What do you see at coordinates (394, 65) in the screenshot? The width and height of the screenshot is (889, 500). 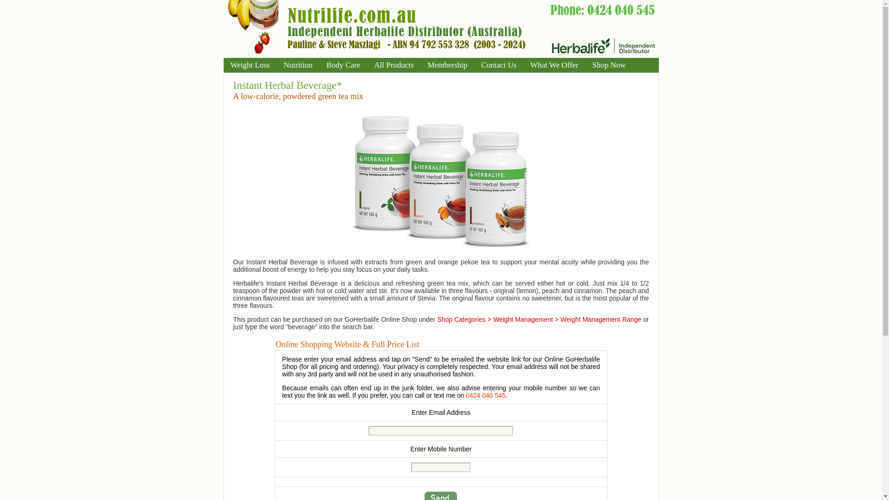 I see `All Products` at bounding box center [394, 65].